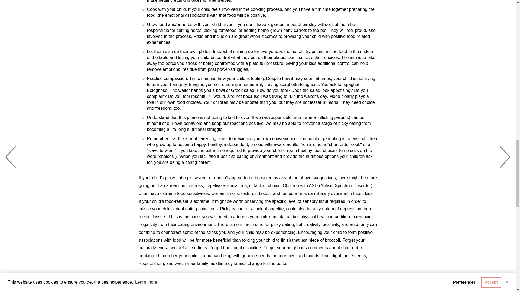  What do you see at coordinates (149, 282) in the screenshot?
I see `Tweet` at bounding box center [149, 282].